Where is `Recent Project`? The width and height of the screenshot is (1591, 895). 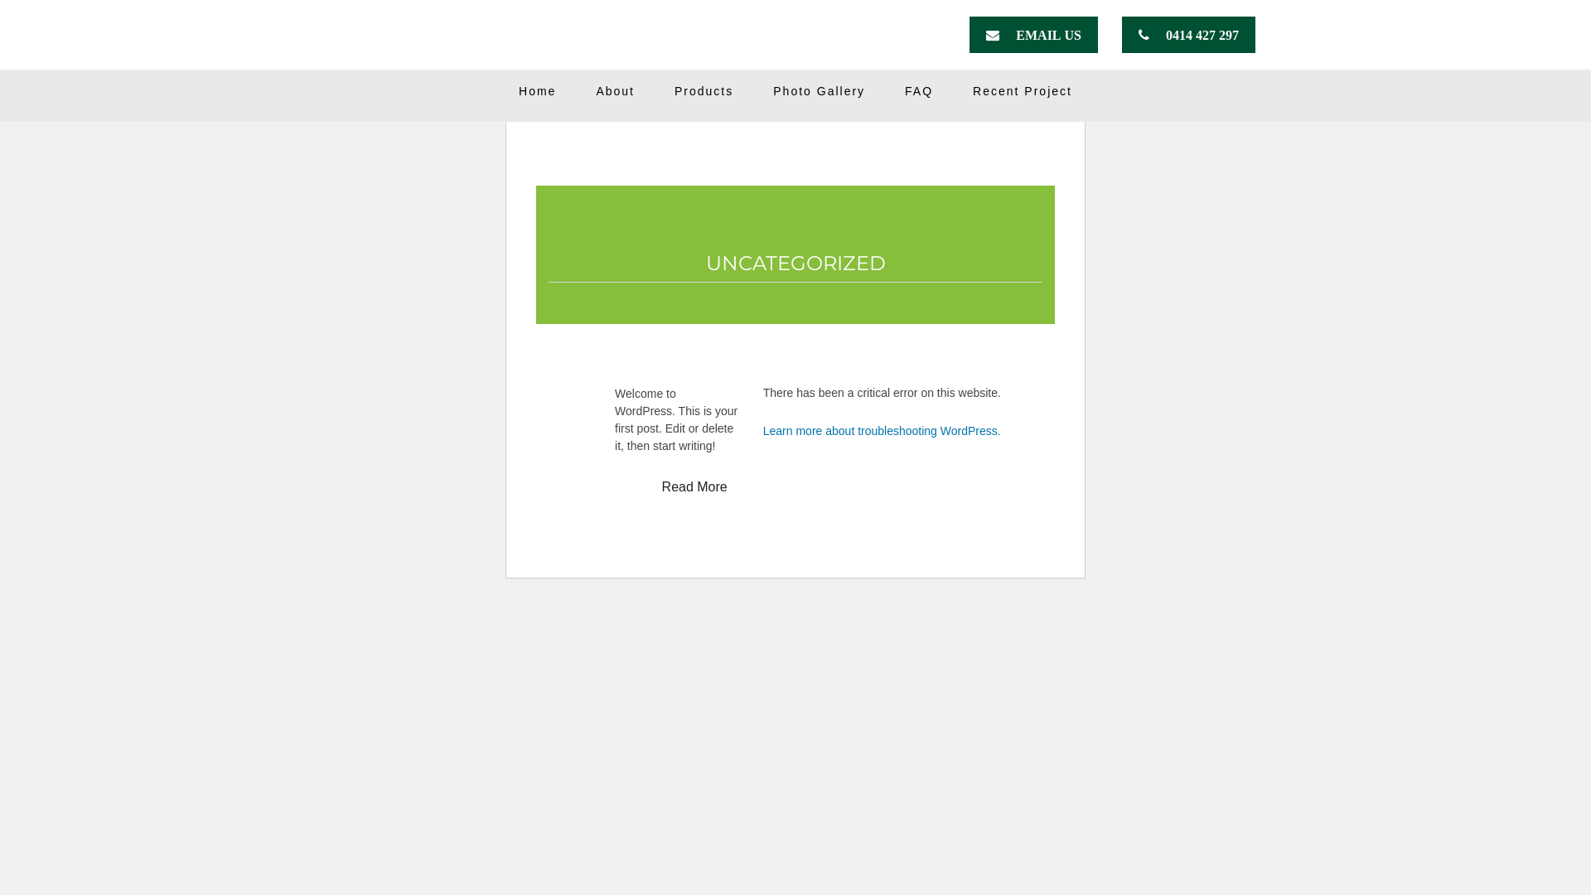
Recent Project is located at coordinates (1023, 91).